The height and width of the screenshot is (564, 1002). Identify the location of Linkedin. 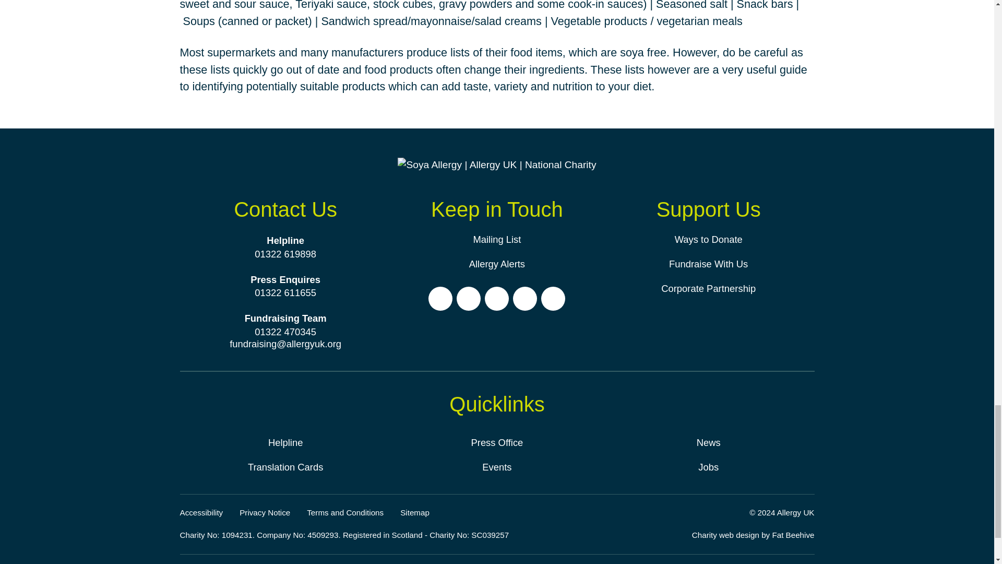
(553, 299).